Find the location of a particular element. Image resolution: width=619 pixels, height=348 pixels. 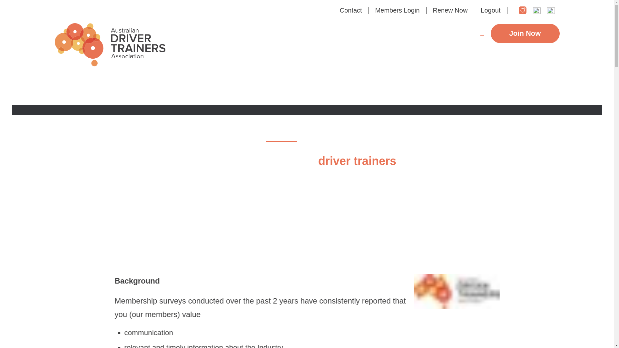

Members Login is located at coordinates (397, 10).